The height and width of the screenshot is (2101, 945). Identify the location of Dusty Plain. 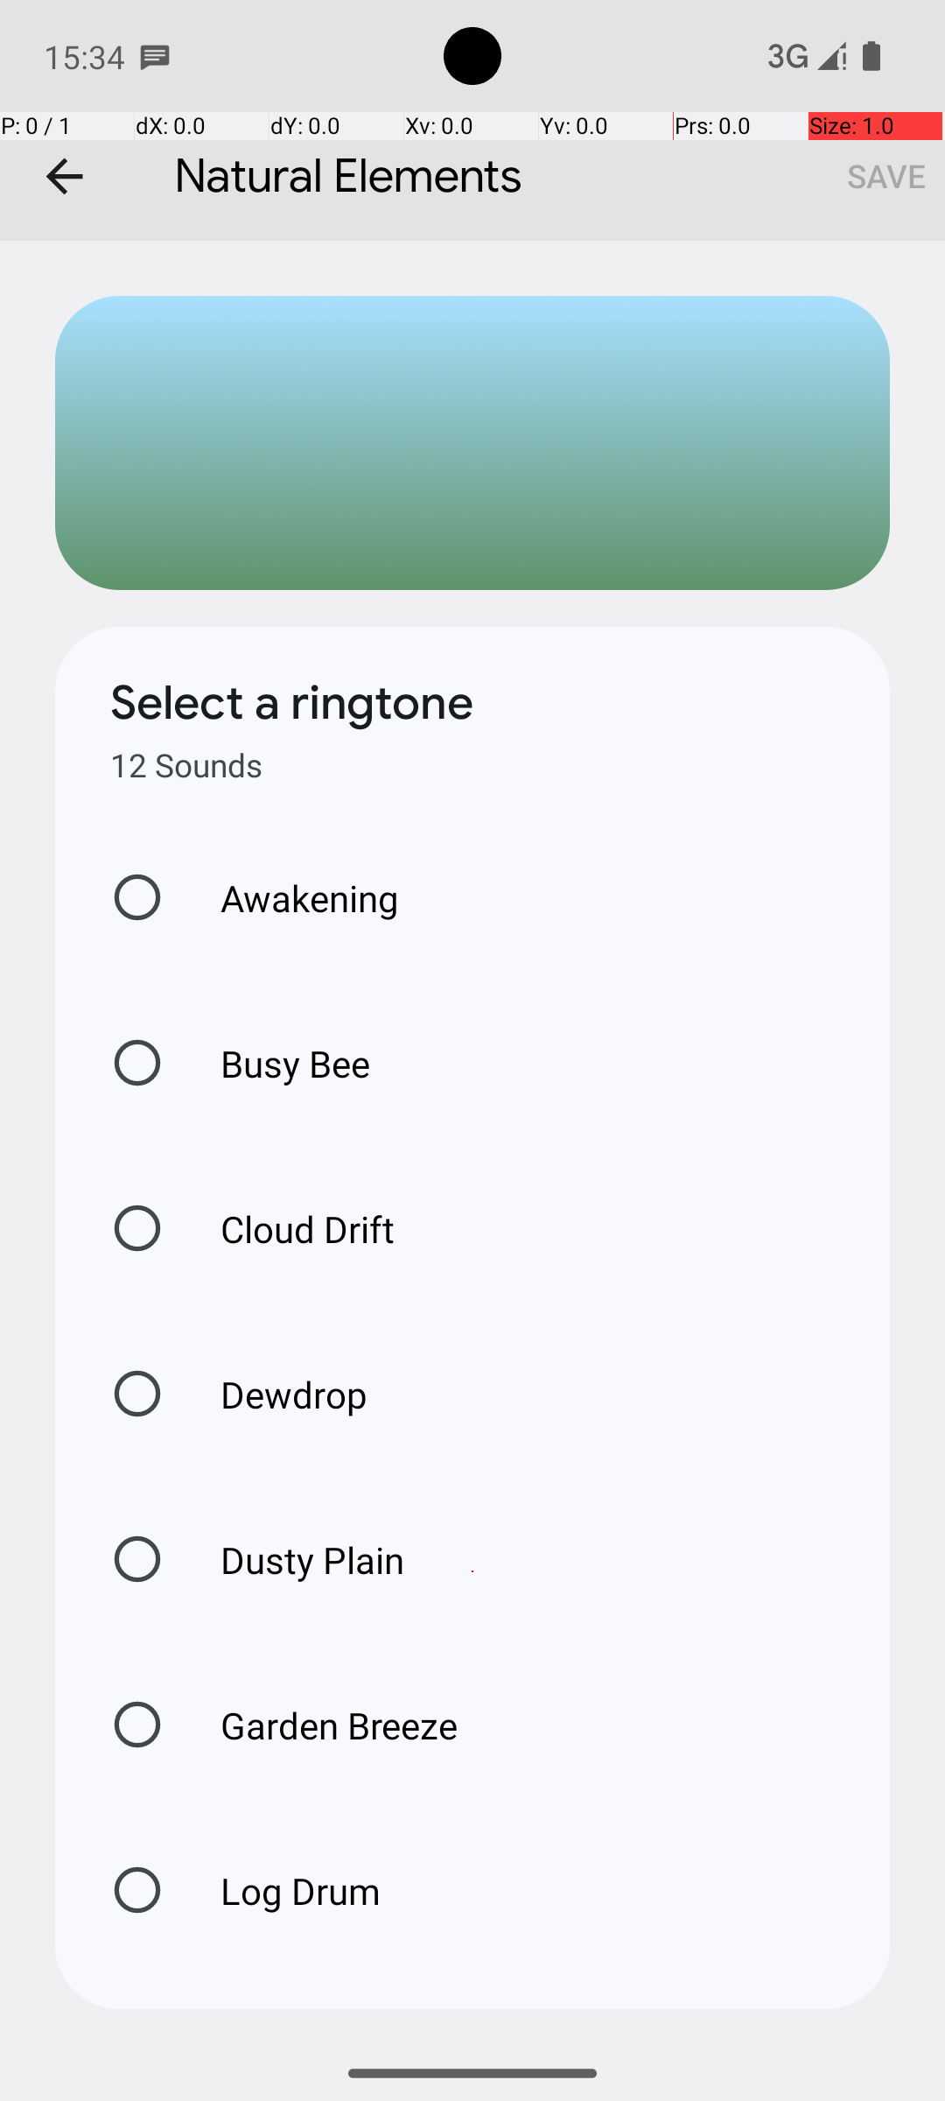
(294, 1560).